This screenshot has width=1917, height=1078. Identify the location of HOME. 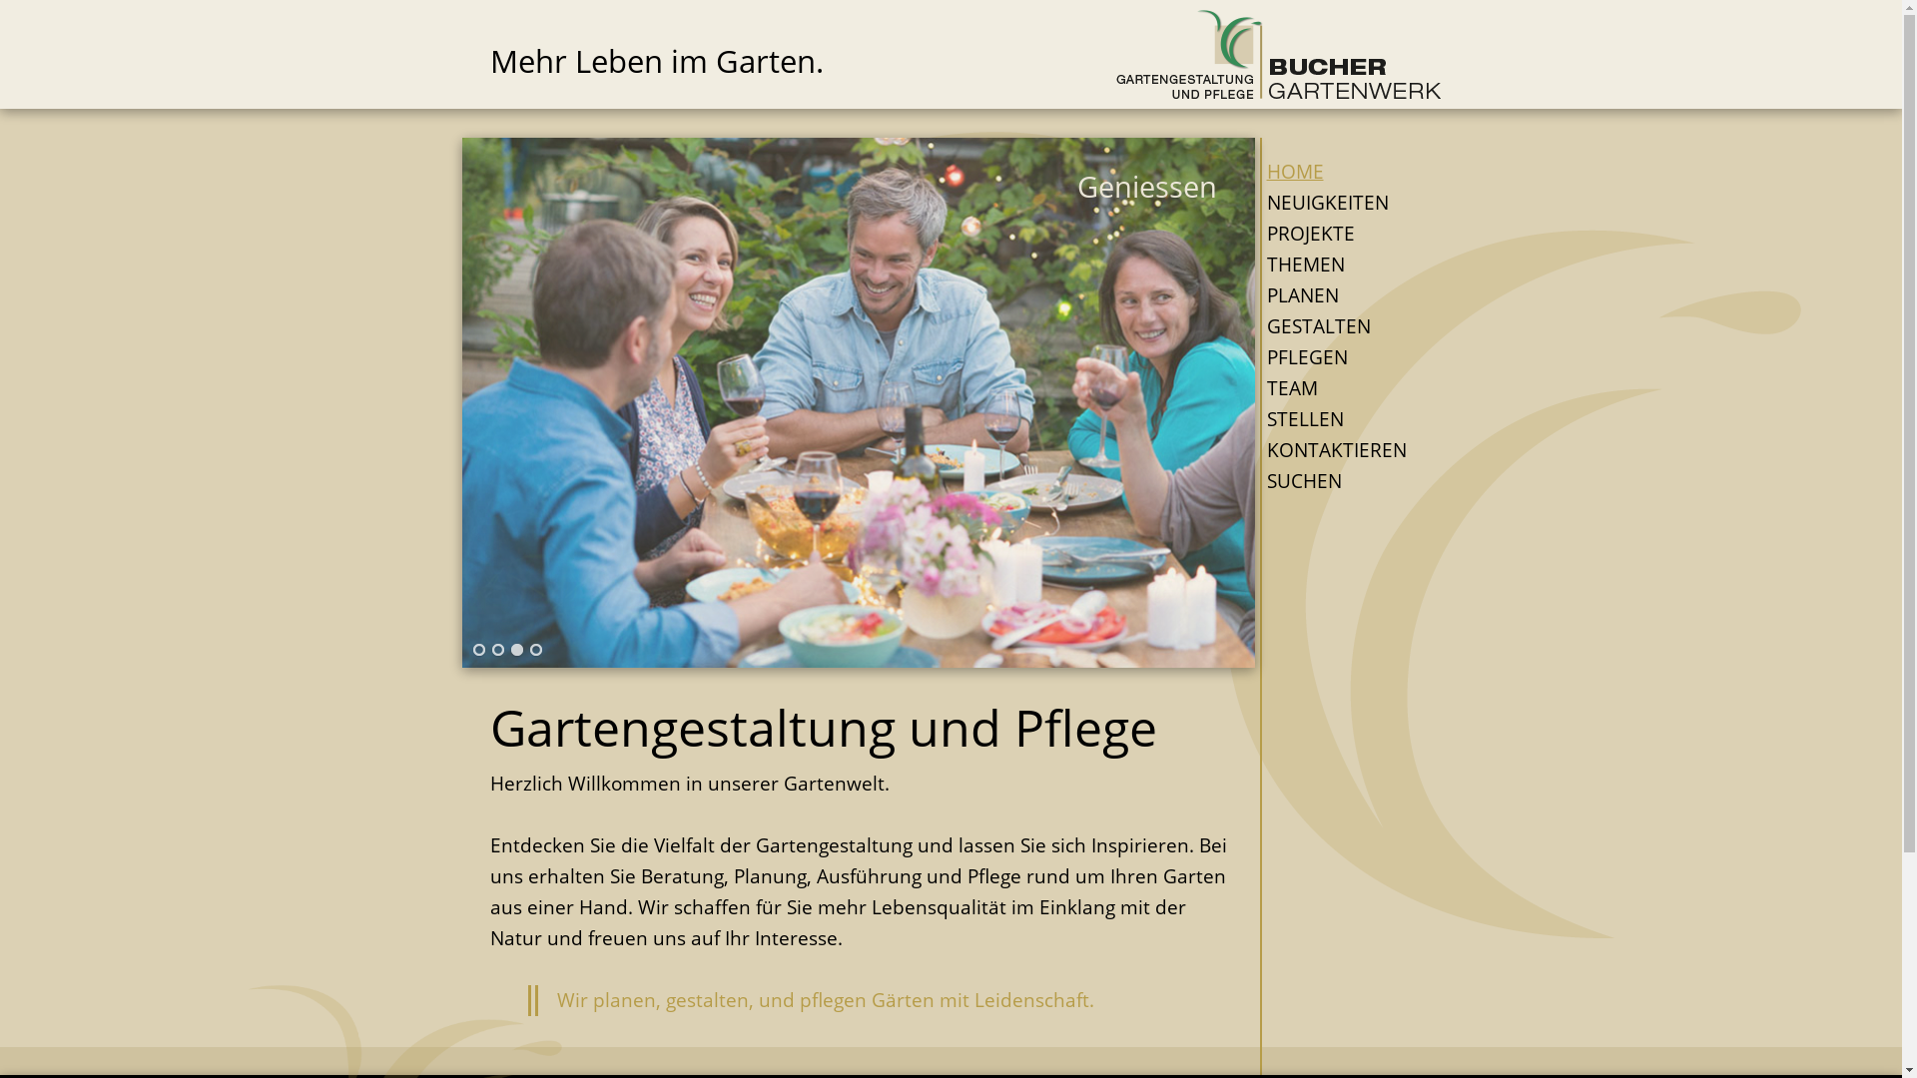
(1344, 170).